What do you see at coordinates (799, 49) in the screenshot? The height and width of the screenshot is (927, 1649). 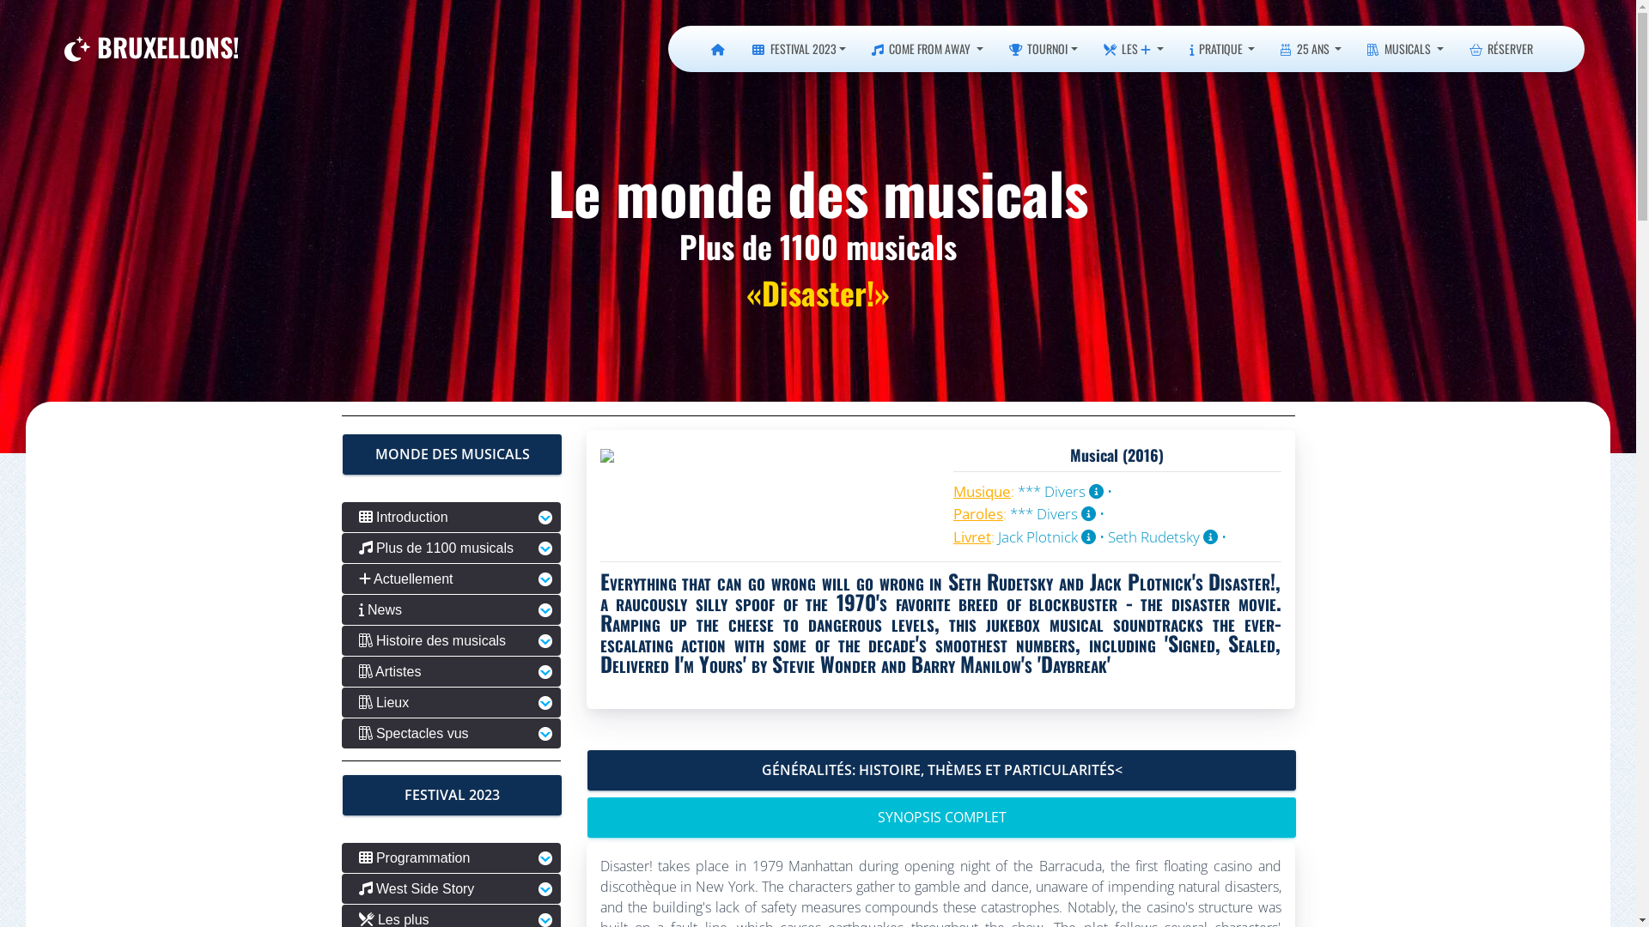 I see `FESTIVAL 2023` at bounding box center [799, 49].